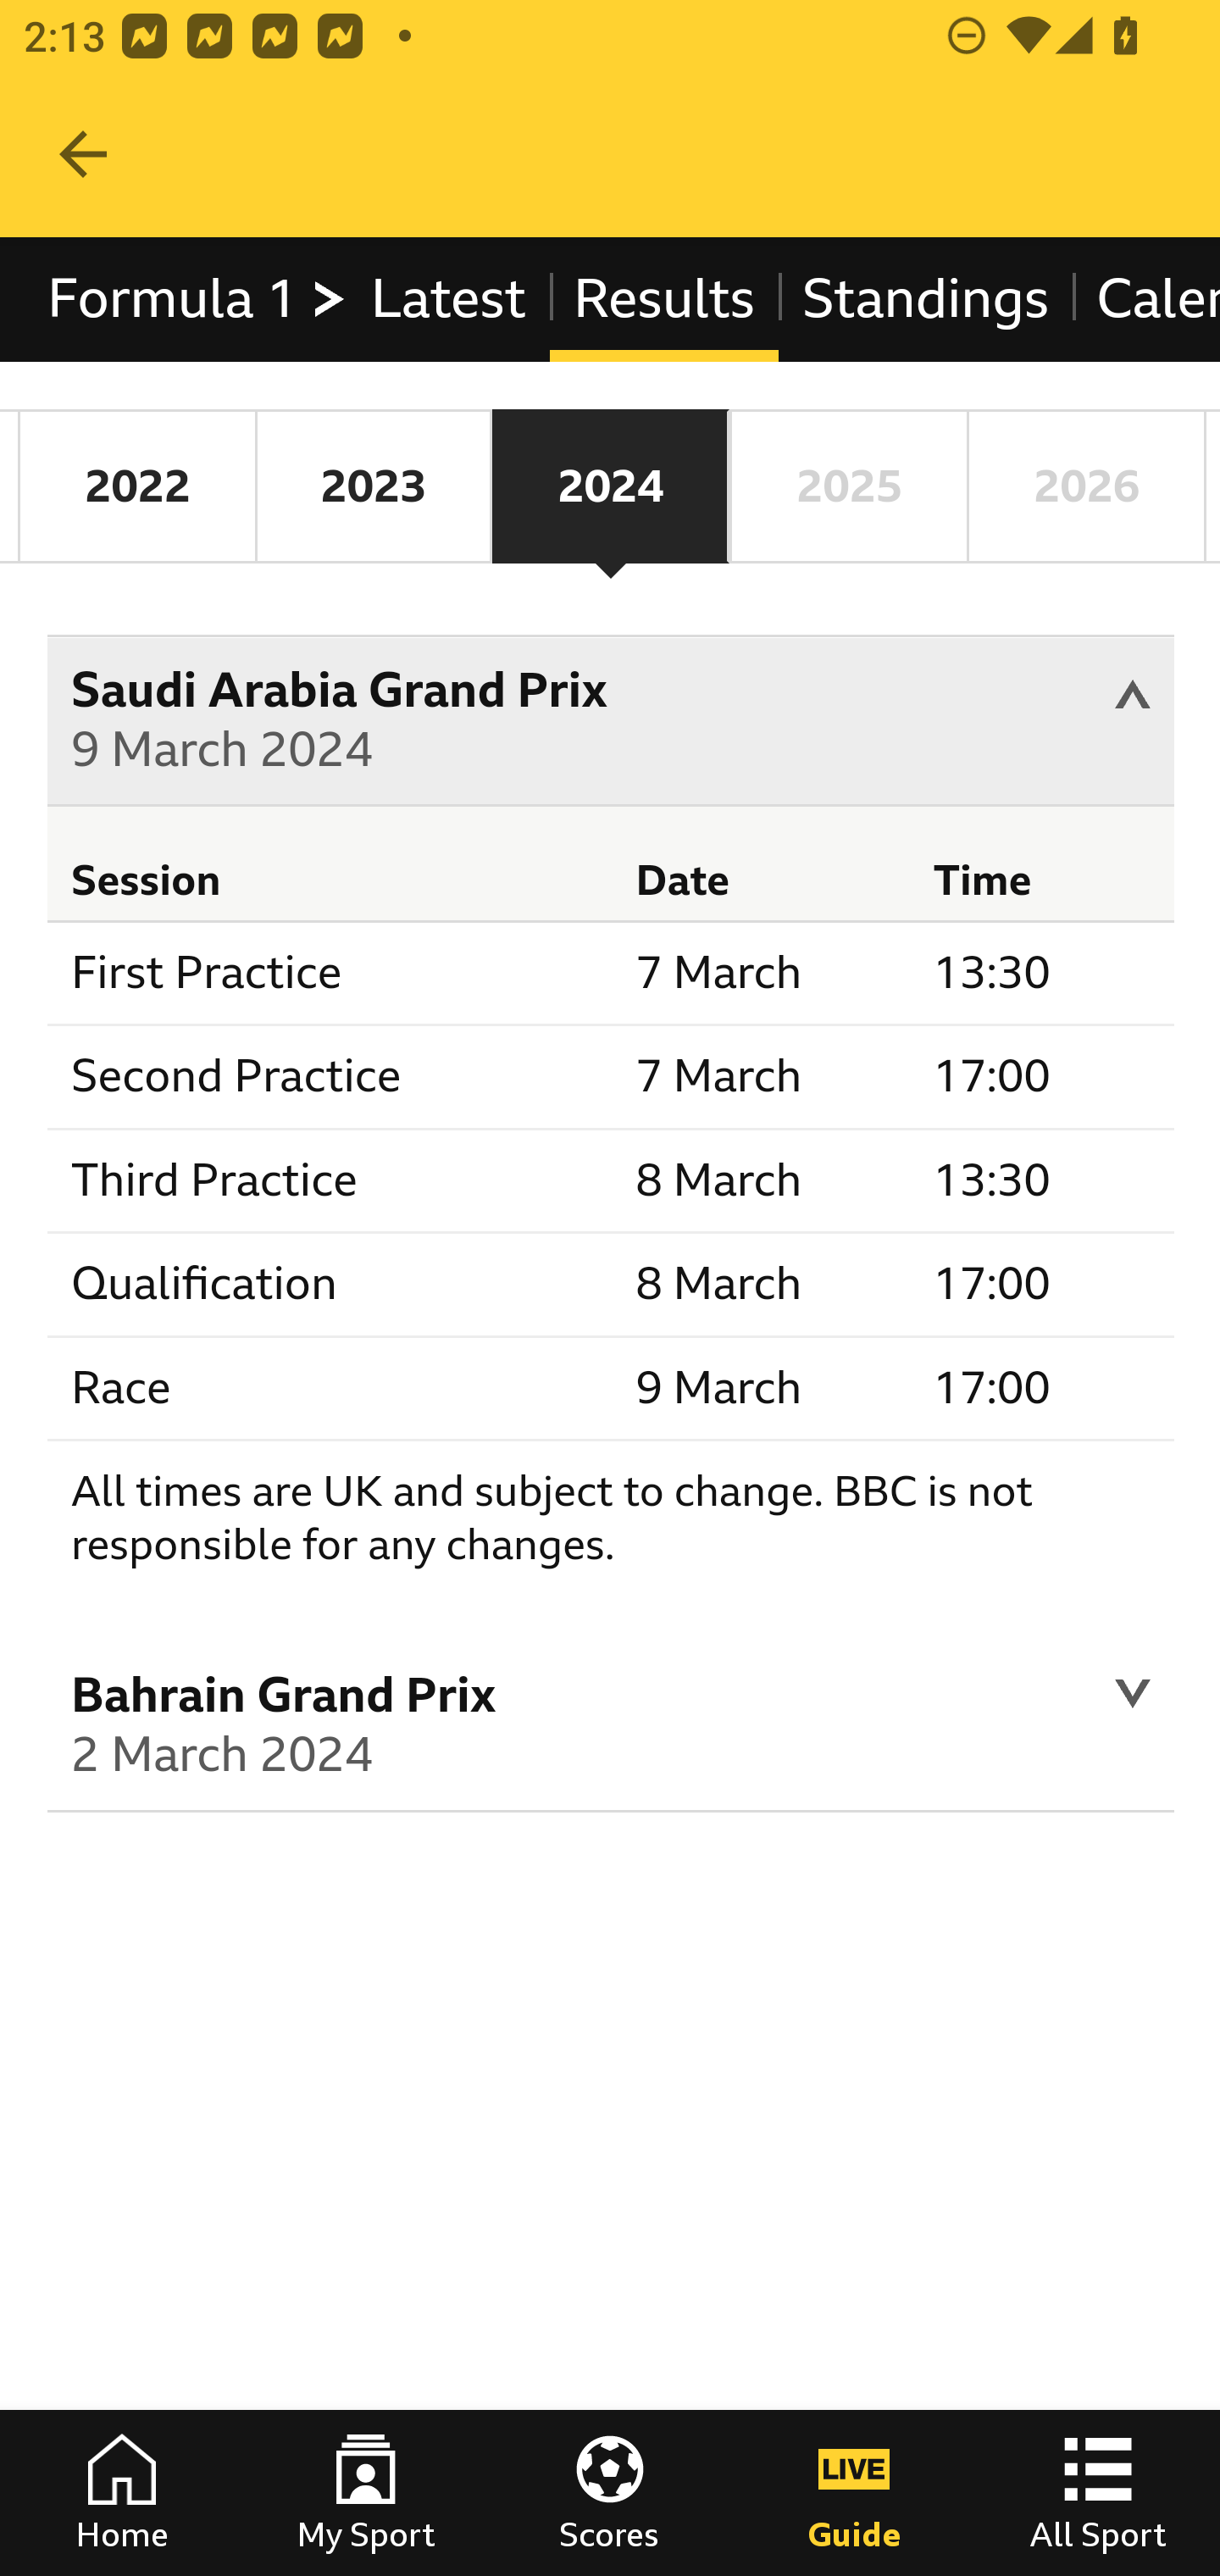  What do you see at coordinates (610, 2493) in the screenshot?
I see `Scores` at bounding box center [610, 2493].